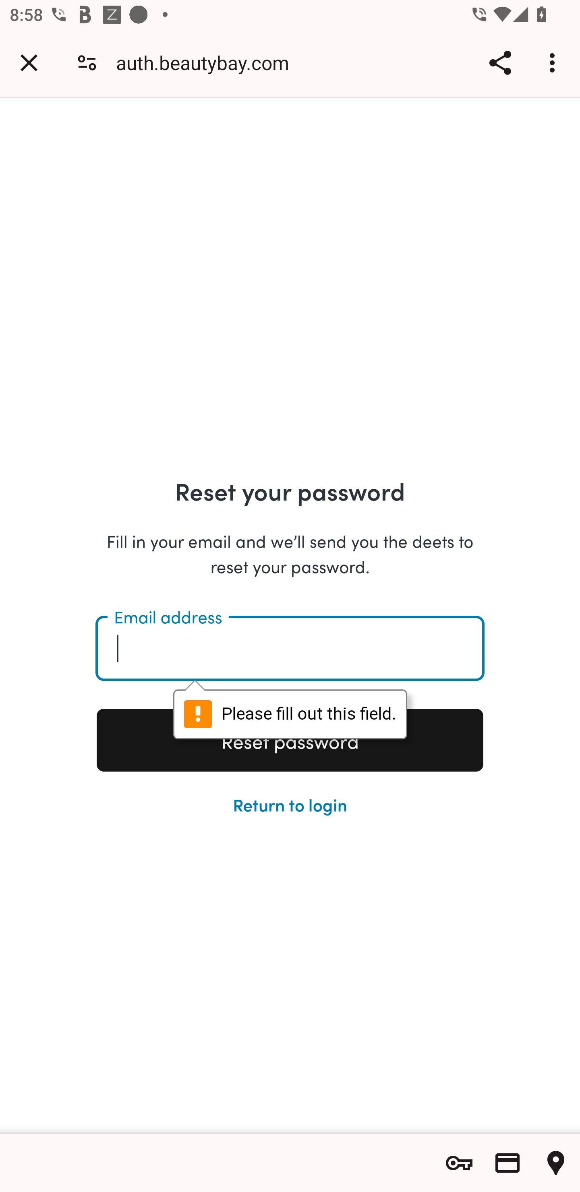 The height and width of the screenshot is (1192, 580). I want to click on Connection is secure, so click(87, 62).